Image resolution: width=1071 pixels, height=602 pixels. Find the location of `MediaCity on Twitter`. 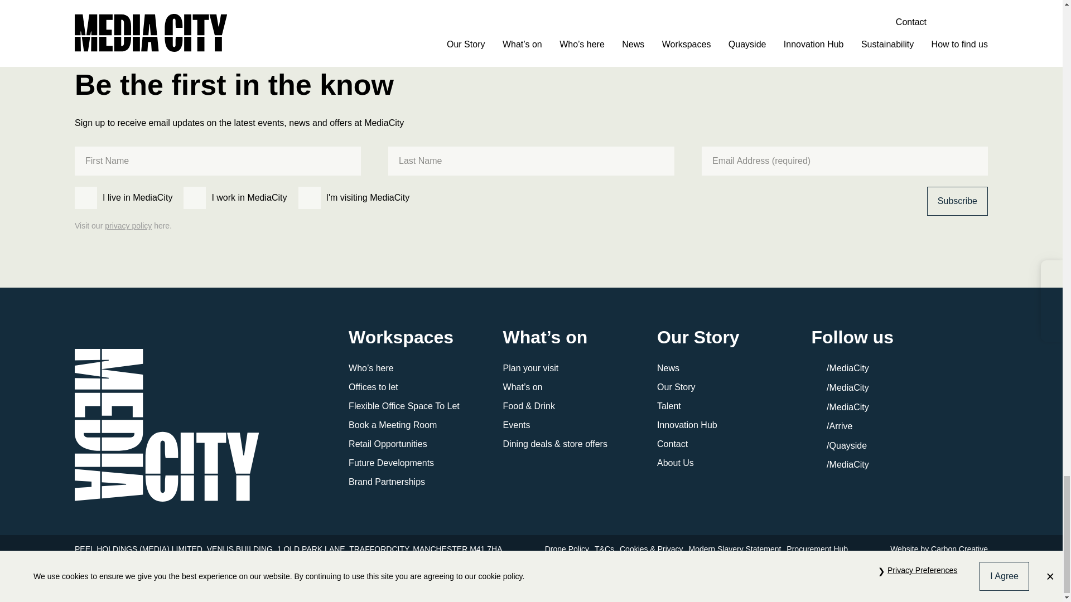

MediaCity on Twitter is located at coordinates (840, 387).